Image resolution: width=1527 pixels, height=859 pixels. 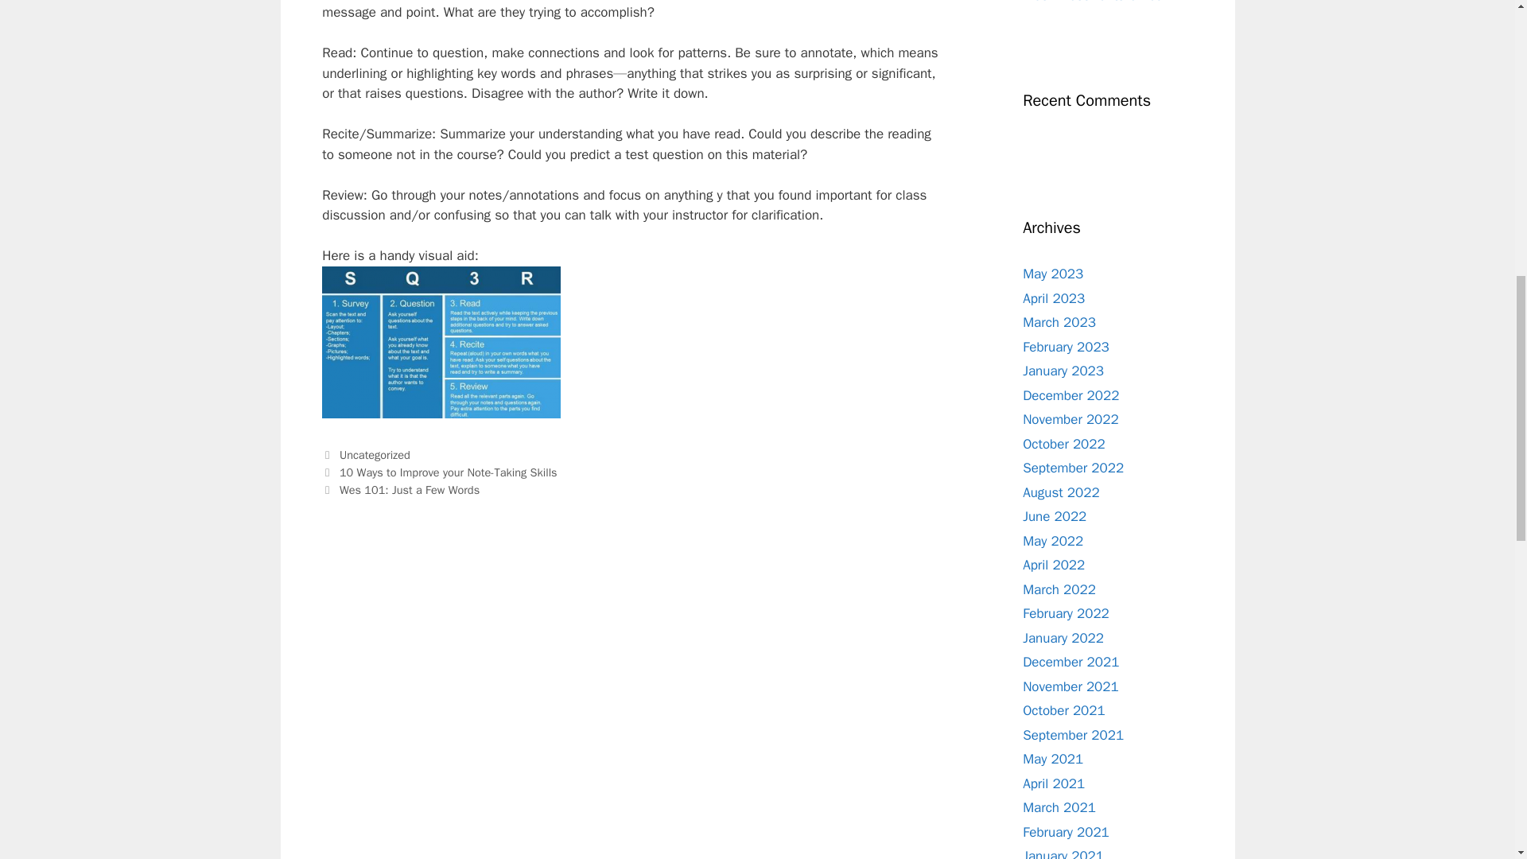 I want to click on 10 Ways to Improve your Note-Taking Skills, so click(x=448, y=472).